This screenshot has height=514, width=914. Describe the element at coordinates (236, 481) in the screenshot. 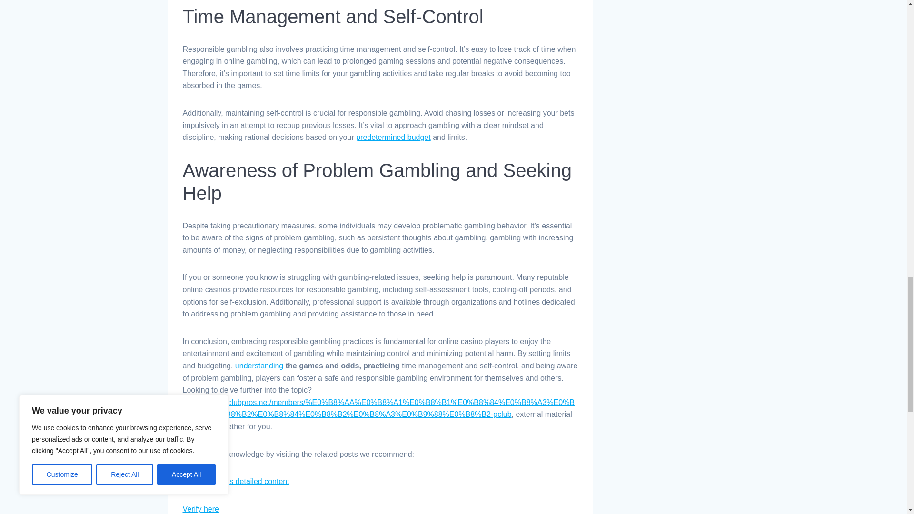

I see `Learn from this detailed content` at that location.